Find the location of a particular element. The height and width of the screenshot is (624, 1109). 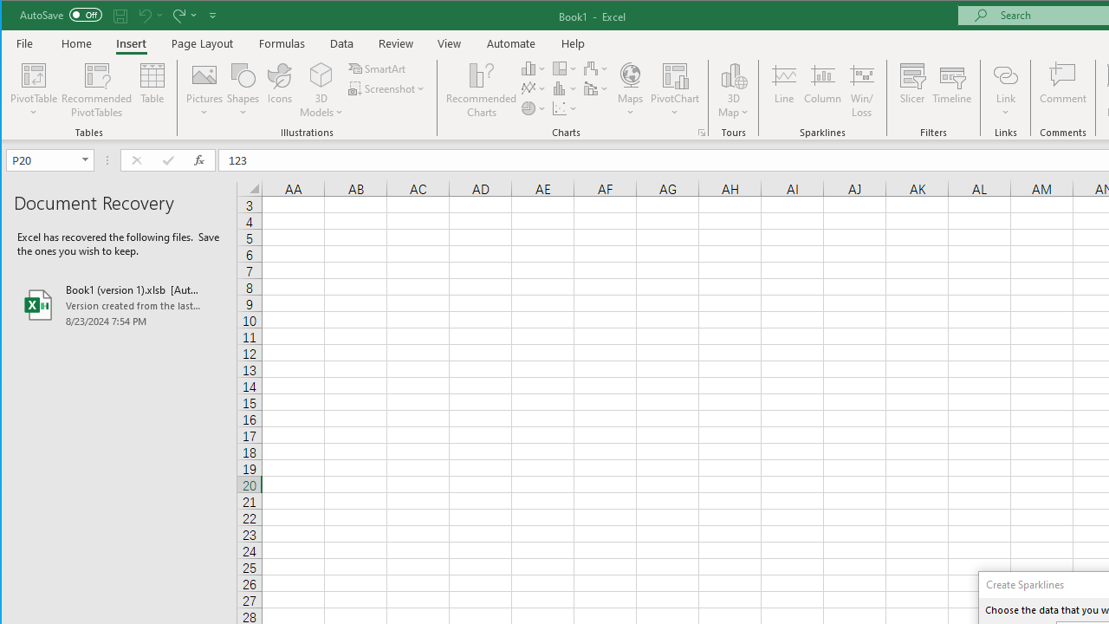

3D Models is located at coordinates (322, 90).